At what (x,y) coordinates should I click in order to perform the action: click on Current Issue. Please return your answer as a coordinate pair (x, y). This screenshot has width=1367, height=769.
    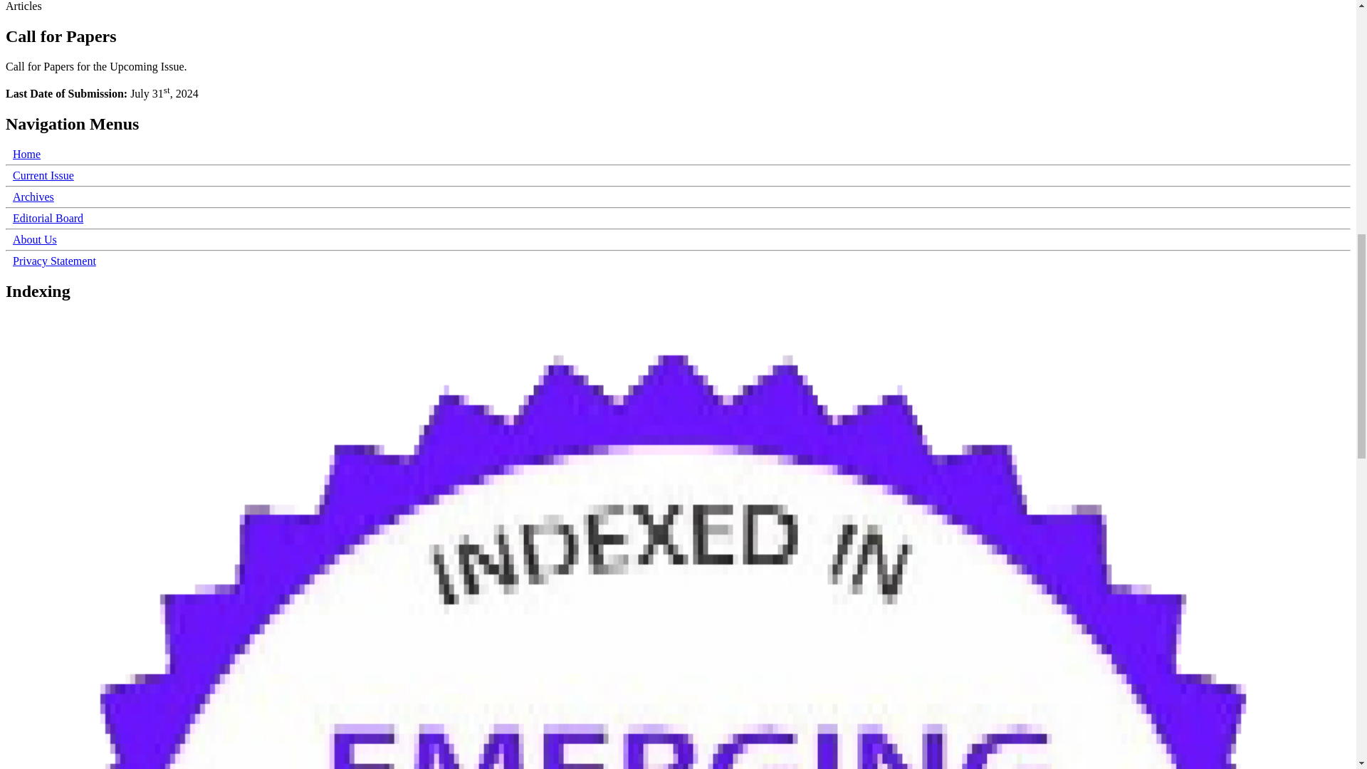
    Looking at the image, I should click on (43, 175).